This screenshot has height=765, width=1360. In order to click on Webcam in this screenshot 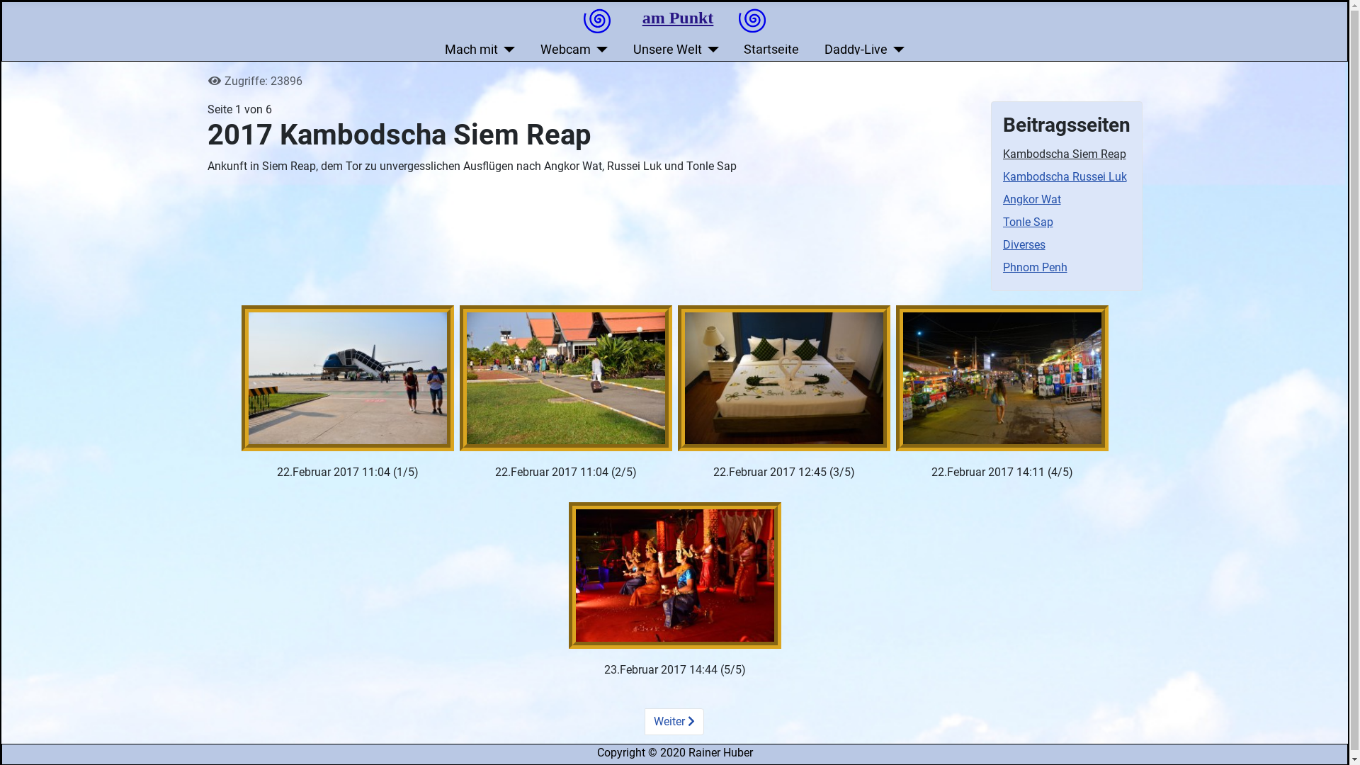, I will do `click(574, 50)`.